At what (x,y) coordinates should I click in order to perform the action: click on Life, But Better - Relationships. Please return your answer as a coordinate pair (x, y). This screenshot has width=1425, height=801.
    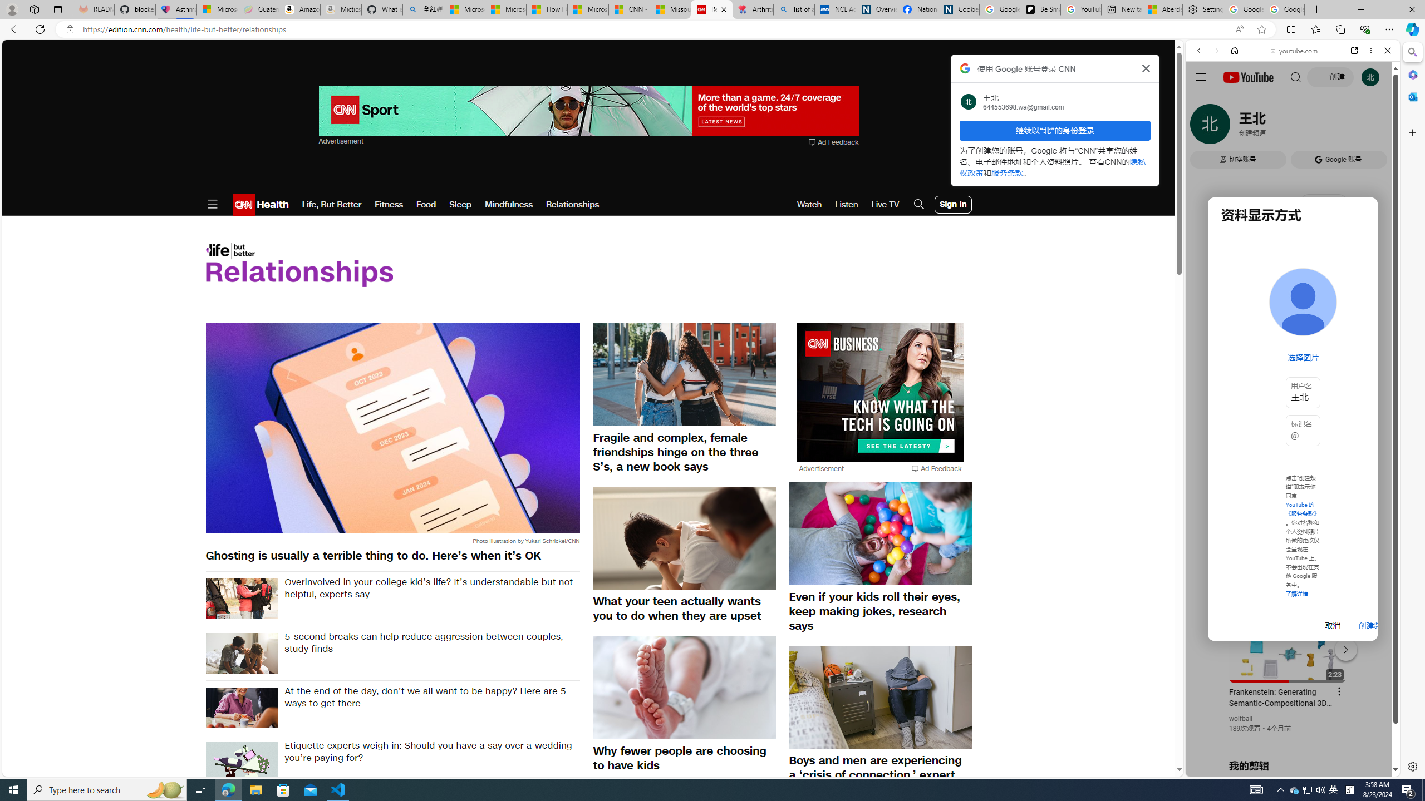
    Looking at the image, I should click on (299, 265).